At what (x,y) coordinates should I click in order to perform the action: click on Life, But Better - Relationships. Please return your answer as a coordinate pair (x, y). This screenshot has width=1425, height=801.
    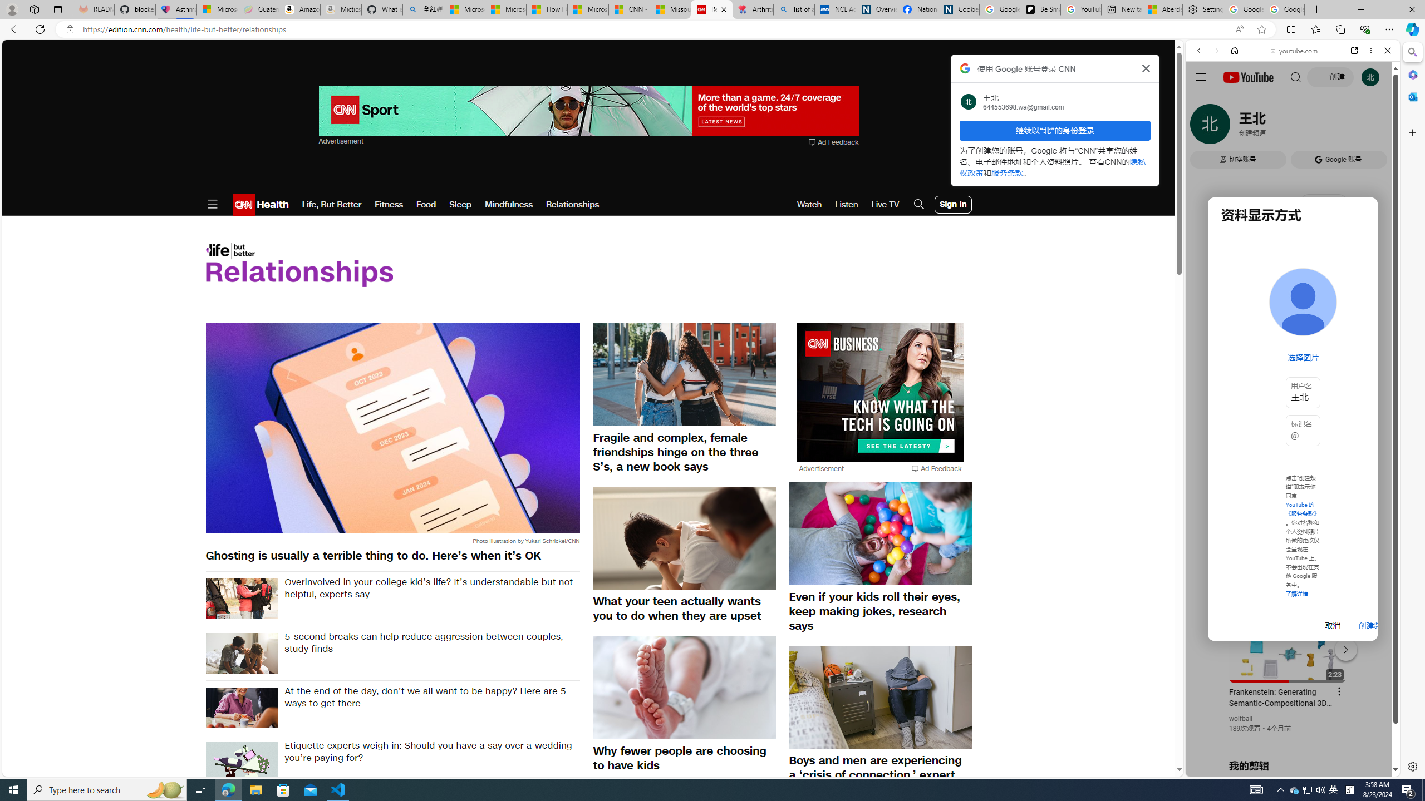
    Looking at the image, I should click on (299, 265).